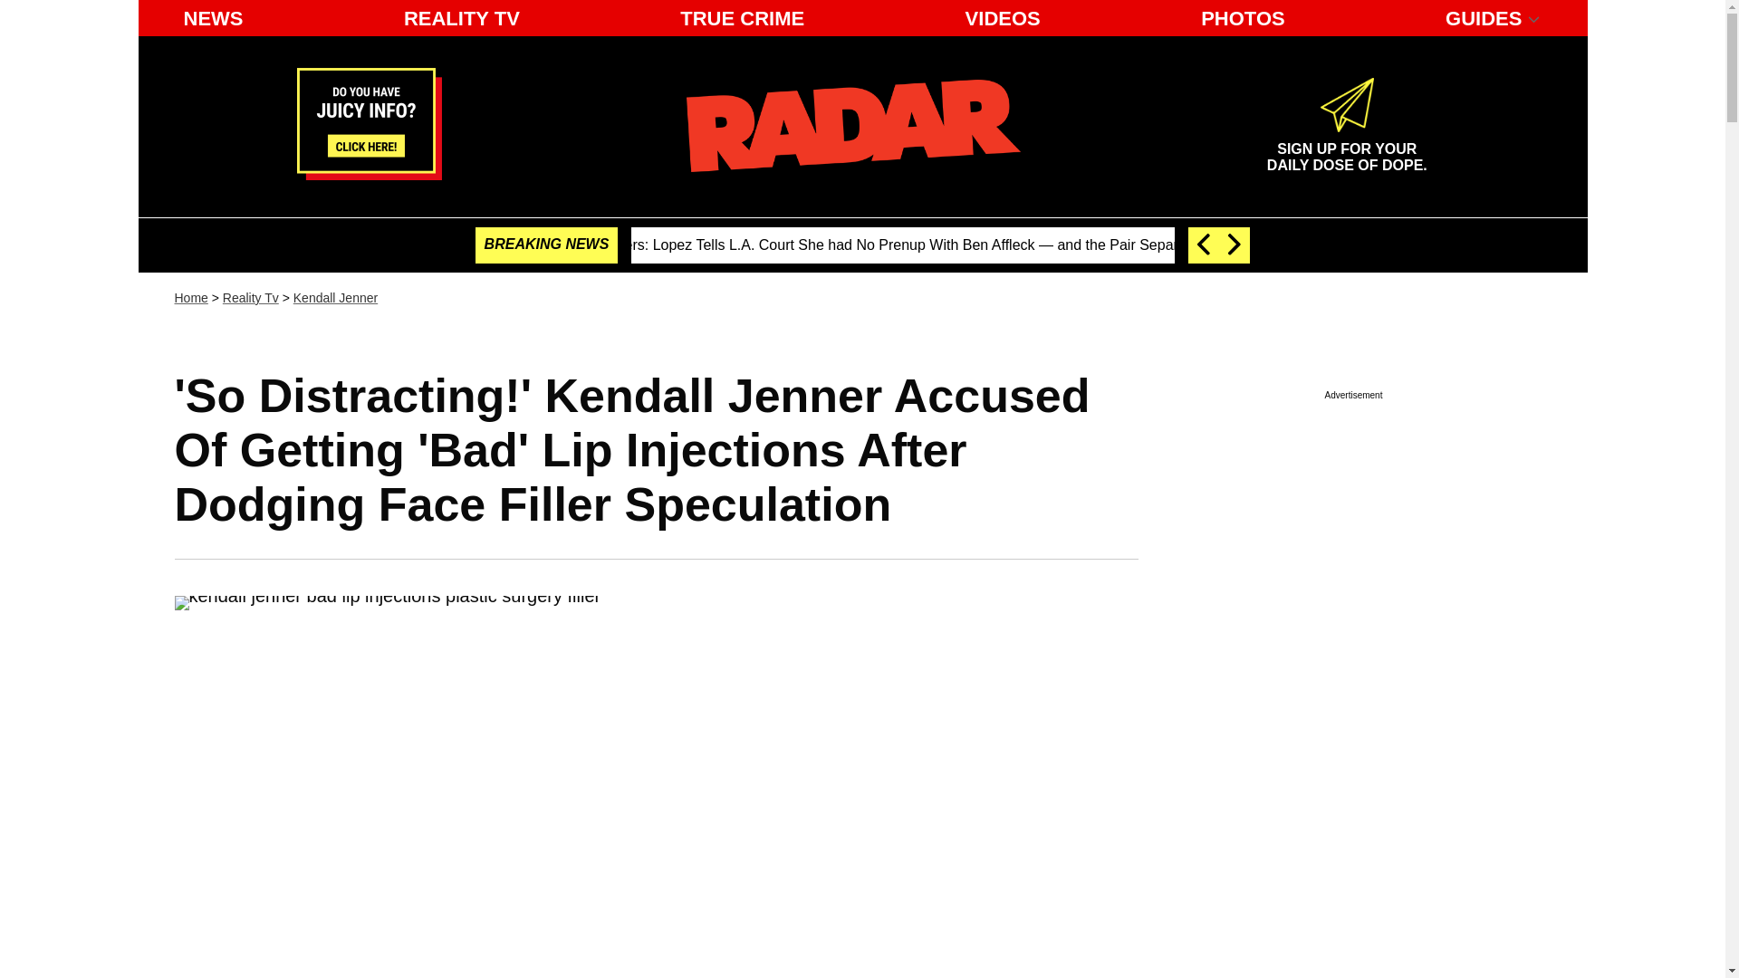 Image resolution: width=1739 pixels, height=978 pixels. I want to click on Sign up for your daily dose of dope., so click(1346, 149).